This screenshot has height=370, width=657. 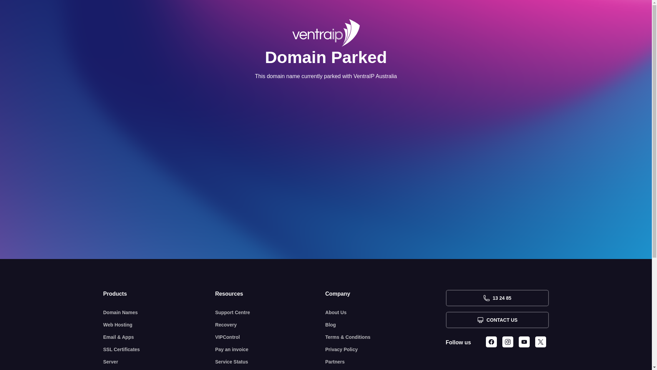 What do you see at coordinates (270, 362) in the screenshot?
I see `Service Status` at bounding box center [270, 362].